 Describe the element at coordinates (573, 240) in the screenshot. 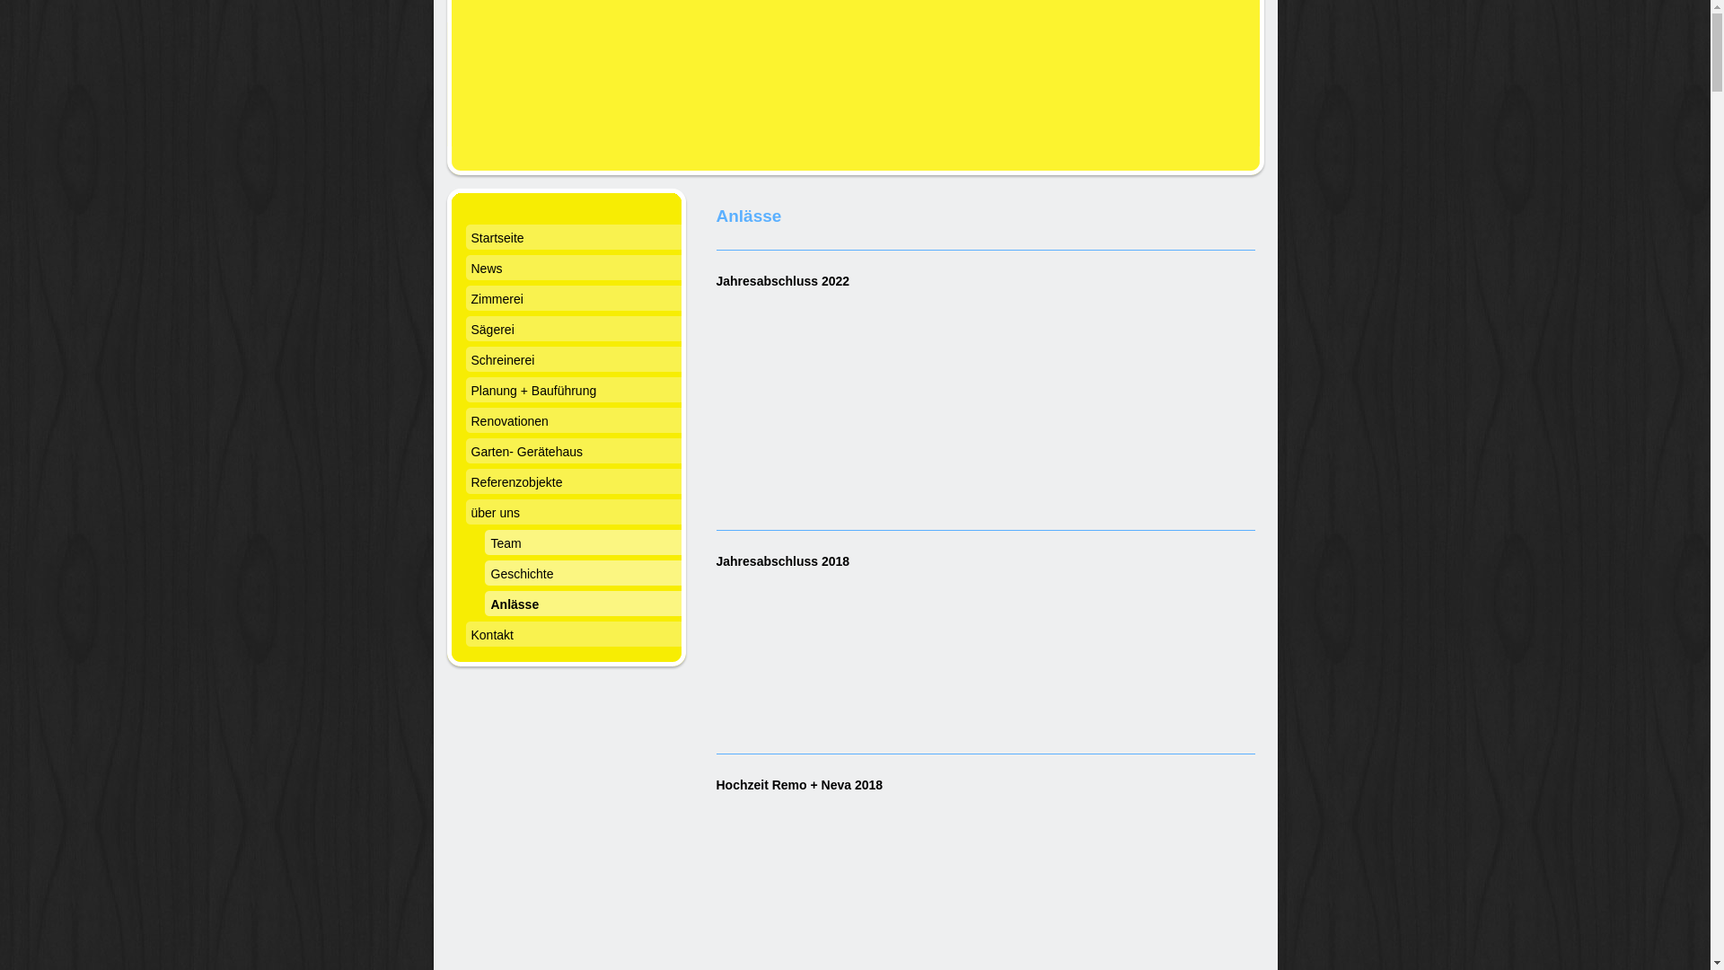

I see `Startseite` at that location.